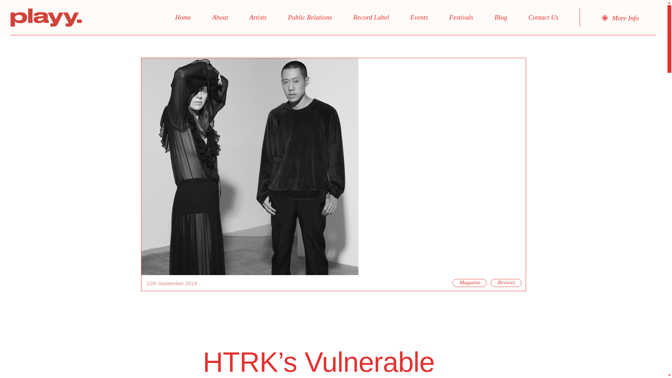 This screenshot has height=378, width=672. I want to click on More Info, so click(620, 18).